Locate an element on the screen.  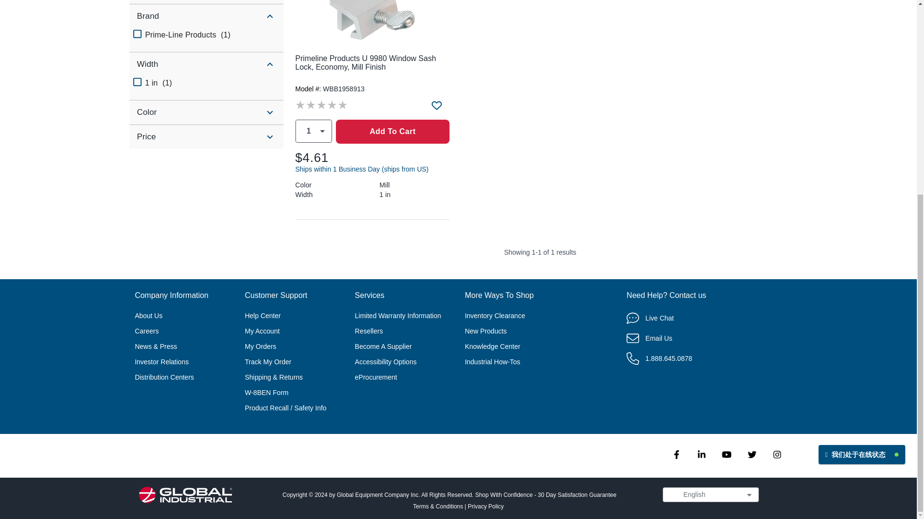
Distribution Centers is located at coordinates (165, 377).